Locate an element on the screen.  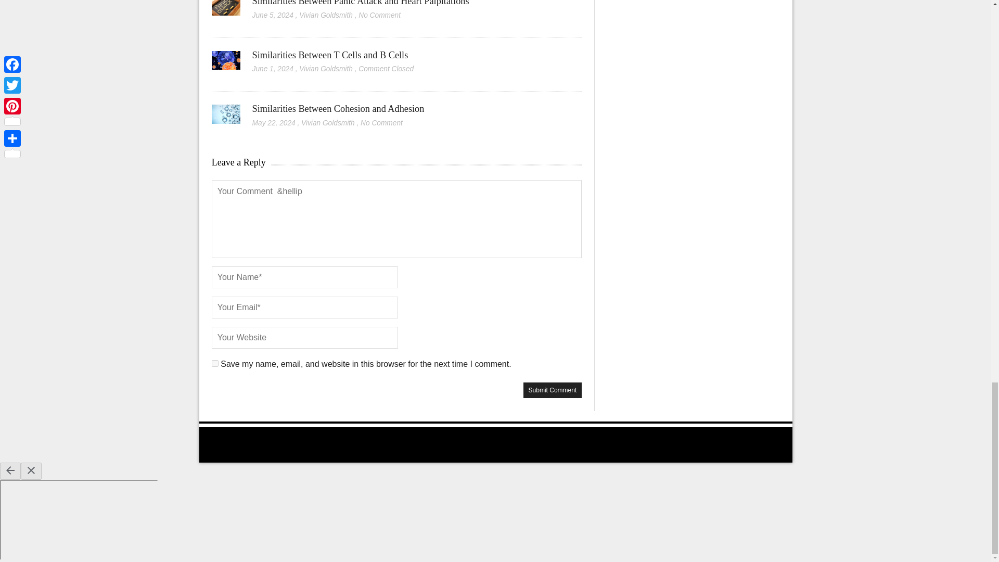
Vivian Goldsmith is located at coordinates (326, 69).